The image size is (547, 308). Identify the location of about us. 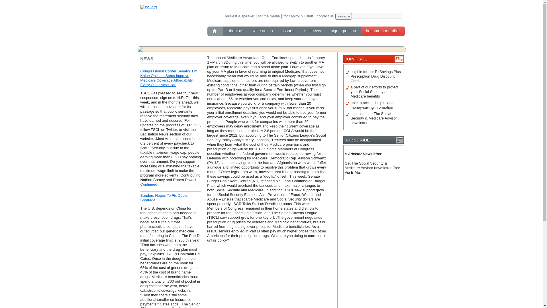
(235, 31).